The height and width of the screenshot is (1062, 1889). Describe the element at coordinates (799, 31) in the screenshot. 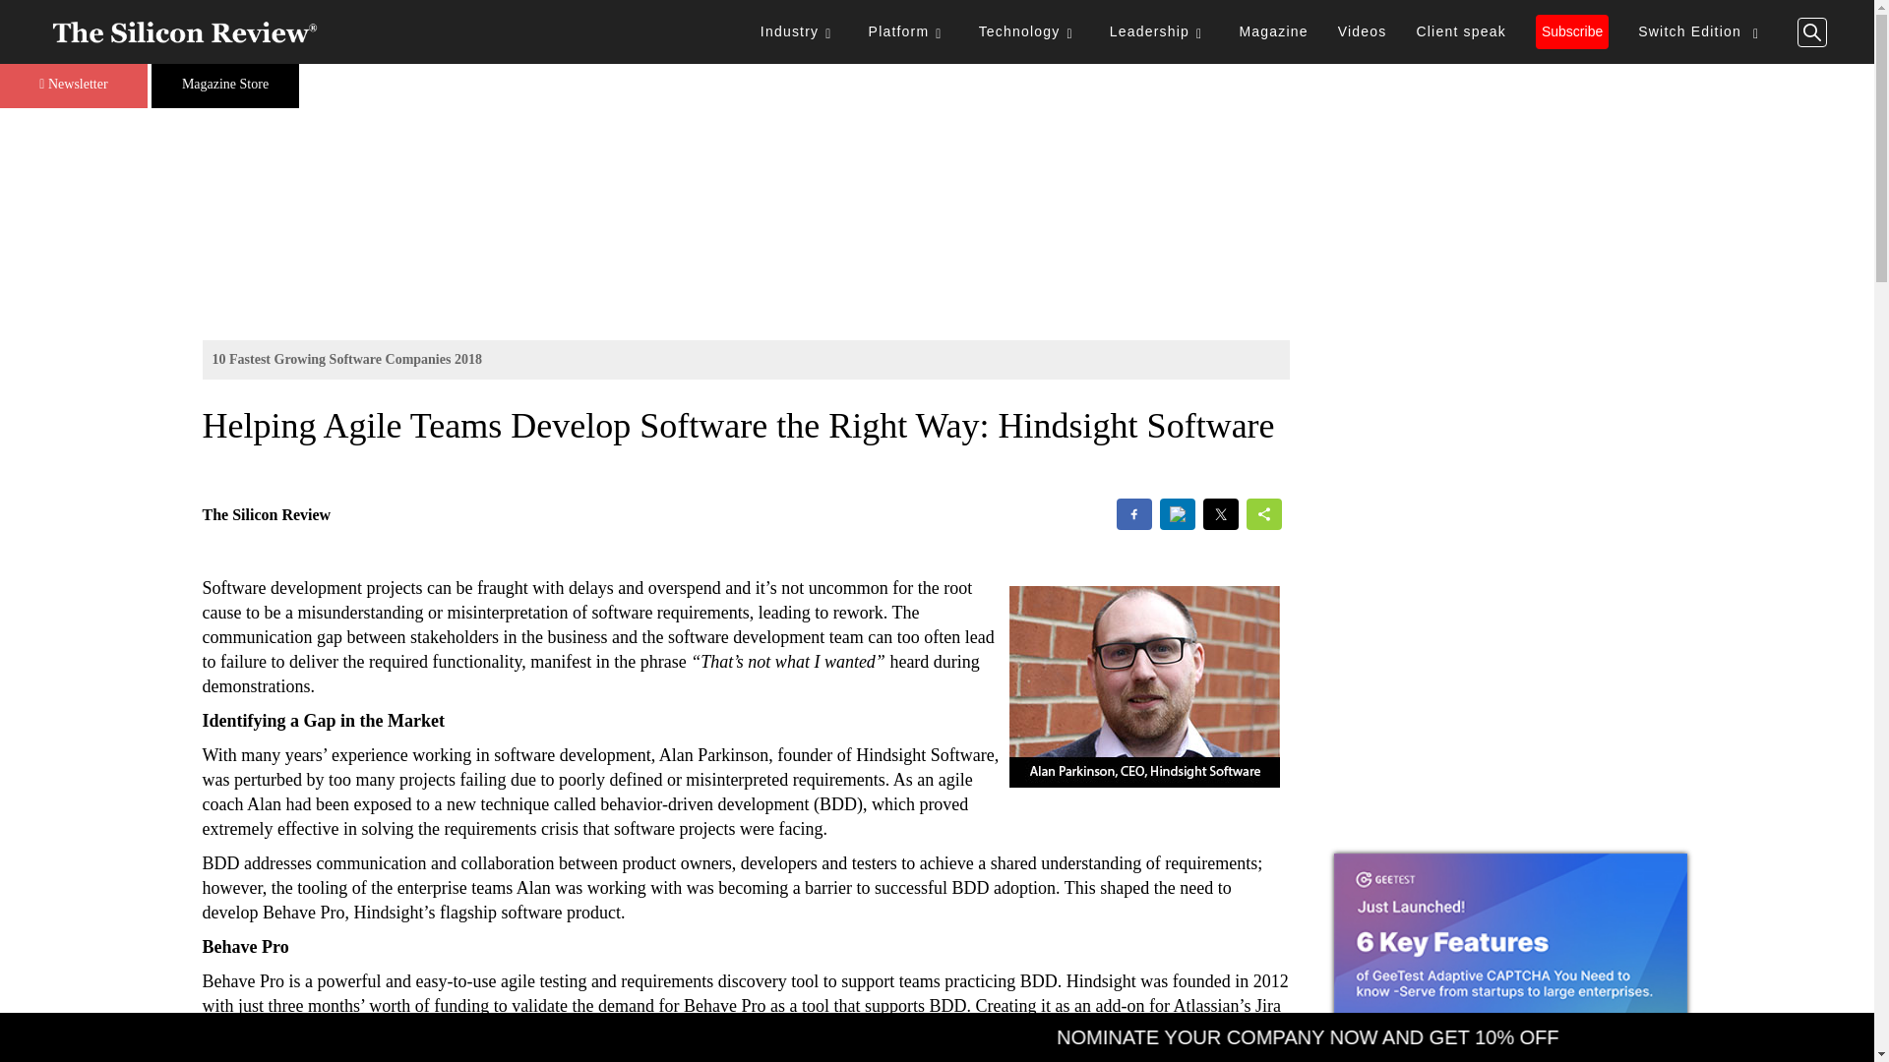

I see `Industry` at that location.